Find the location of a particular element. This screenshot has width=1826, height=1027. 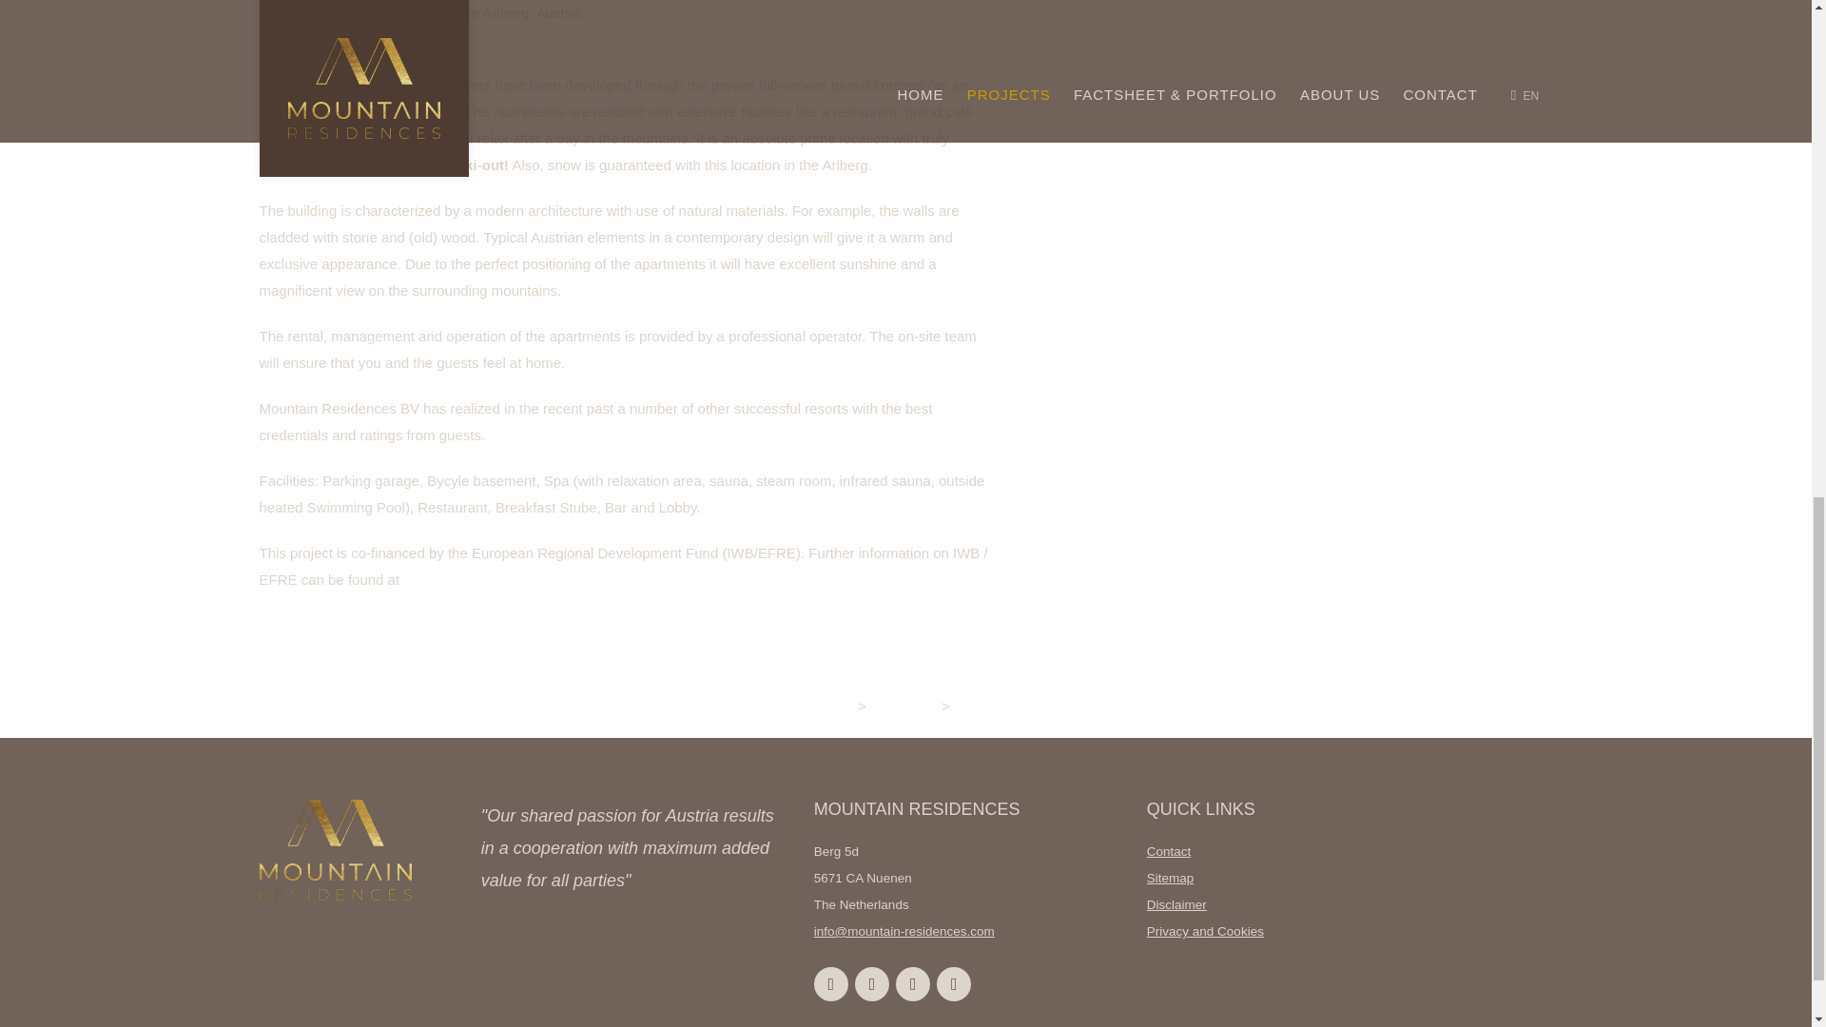

Disclaimer is located at coordinates (1176, 904).